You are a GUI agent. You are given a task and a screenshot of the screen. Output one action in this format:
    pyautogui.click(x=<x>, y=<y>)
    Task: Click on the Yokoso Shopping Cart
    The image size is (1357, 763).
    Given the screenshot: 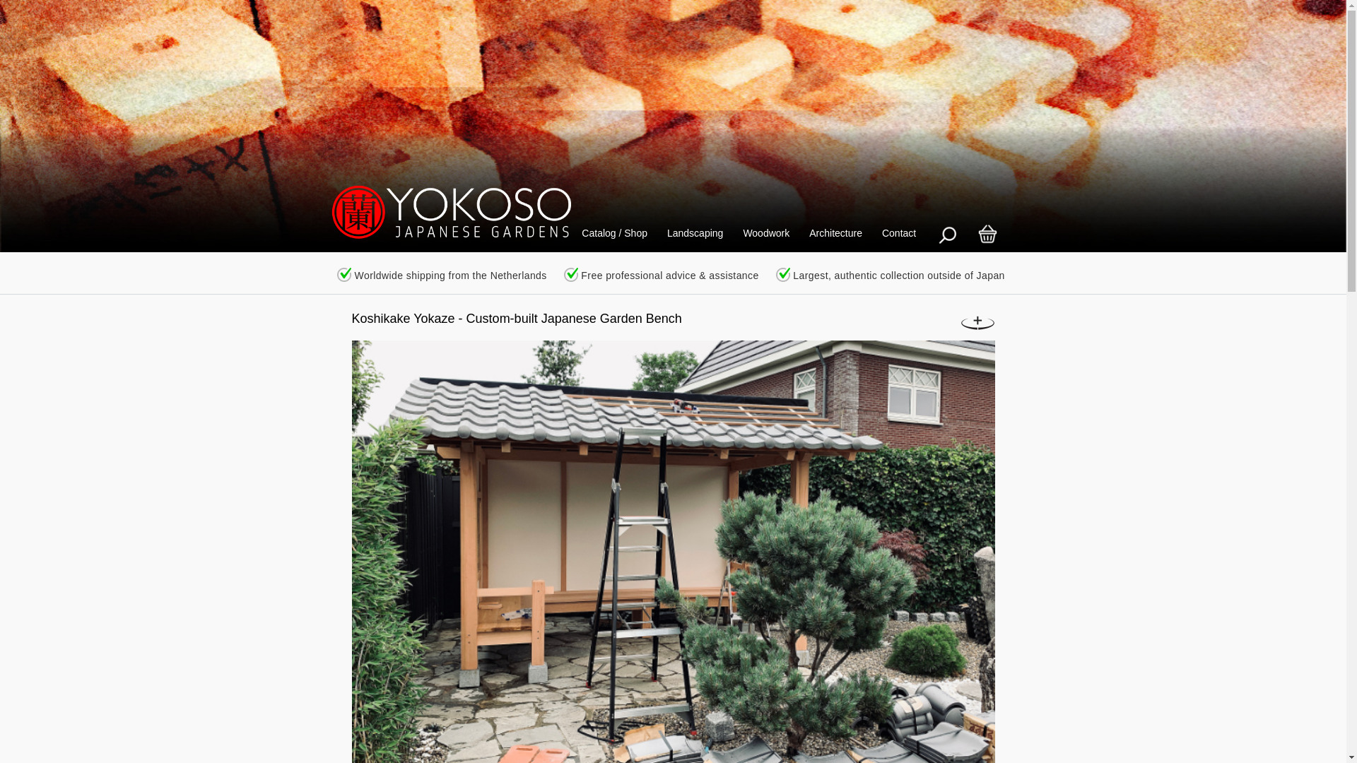 What is the action you would take?
    pyautogui.click(x=987, y=234)
    